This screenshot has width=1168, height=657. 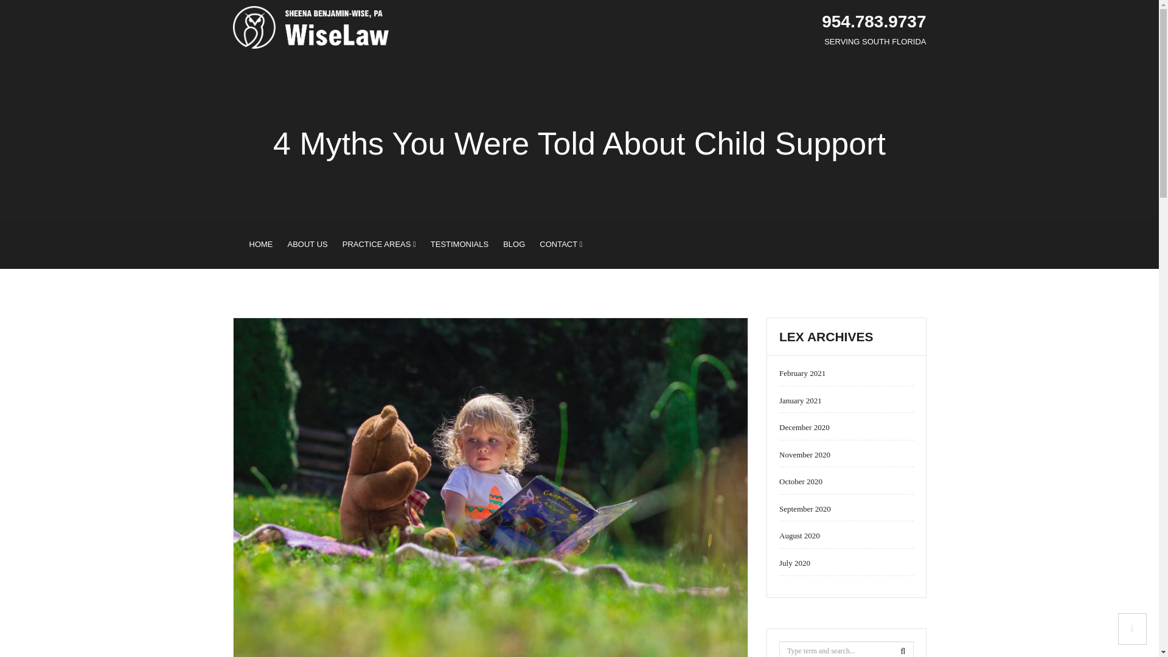 I want to click on February 2021, so click(x=802, y=373).